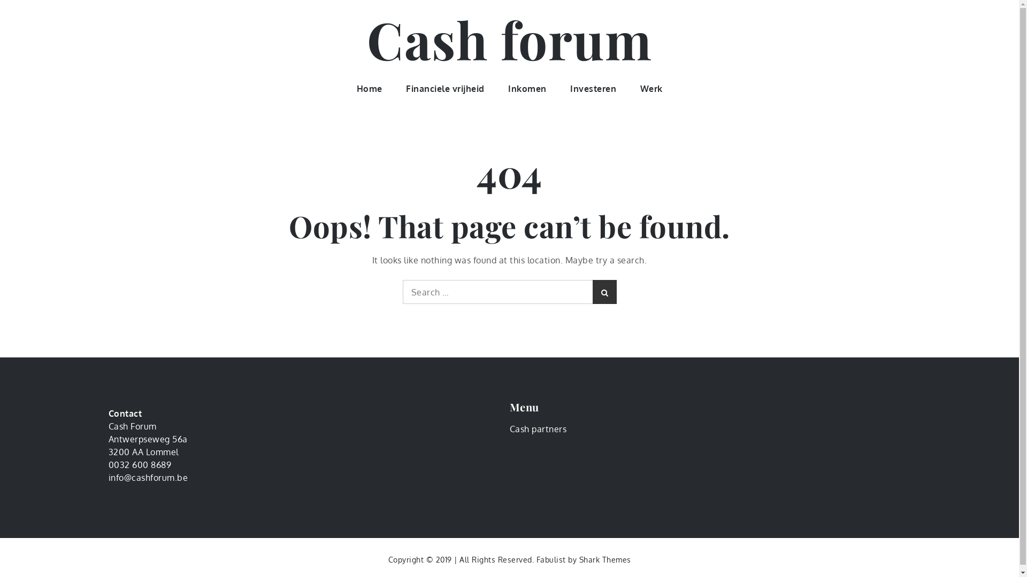  I want to click on Investeren, so click(593, 89).